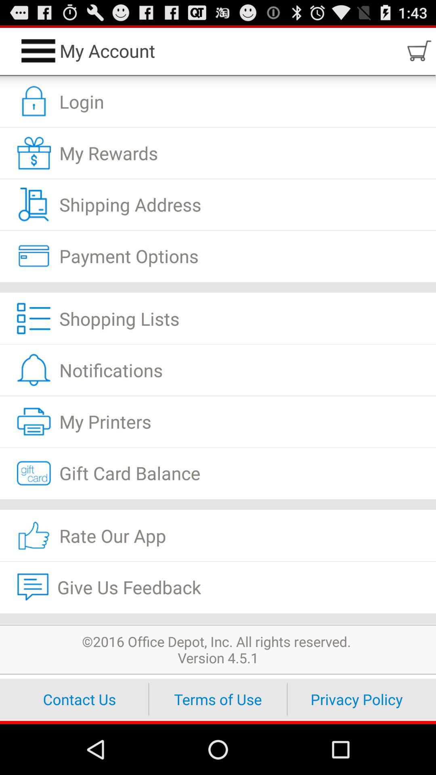 This screenshot has height=775, width=436. What do you see at coordinates (218, 587) in the screenshot?
I see `click the app below rate our app` at bounding box center [218, 587].